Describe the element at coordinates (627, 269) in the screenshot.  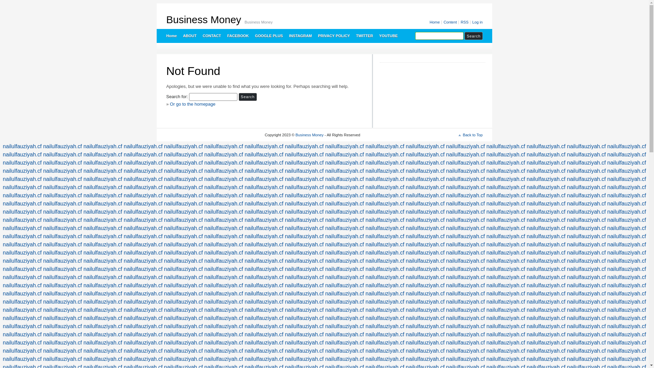
I see `nailulfauziyah.cf` at that location.